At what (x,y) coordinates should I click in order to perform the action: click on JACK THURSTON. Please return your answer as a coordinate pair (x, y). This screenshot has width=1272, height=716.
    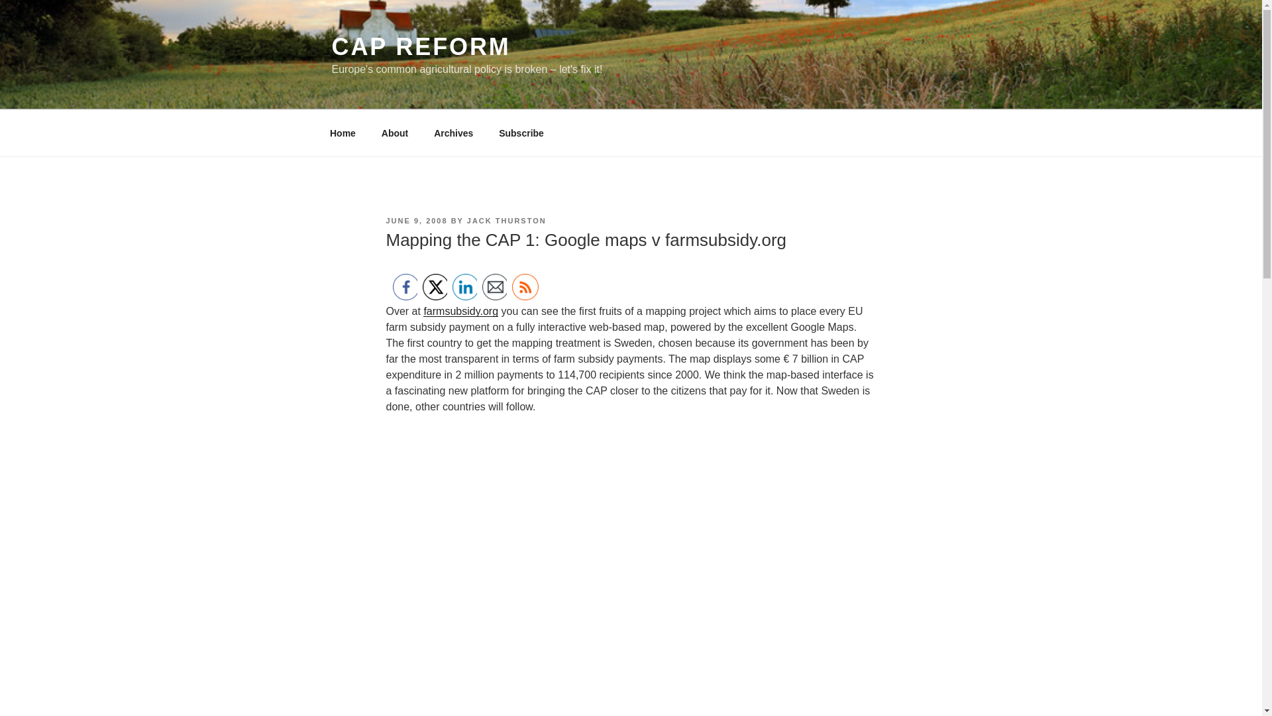
    Looking at the image, I should click on (506, 221).